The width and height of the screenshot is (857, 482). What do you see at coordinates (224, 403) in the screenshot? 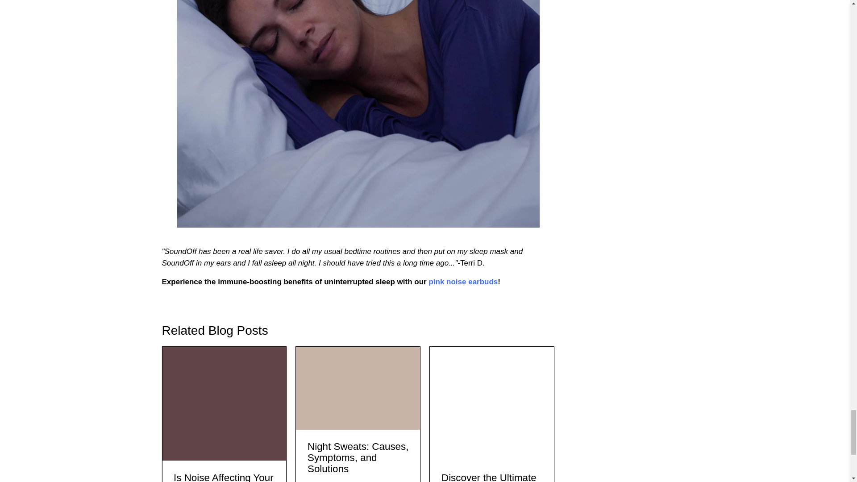
I see `Is Noise Affecting Your Mental Health?` at bounding box center [224, 403].